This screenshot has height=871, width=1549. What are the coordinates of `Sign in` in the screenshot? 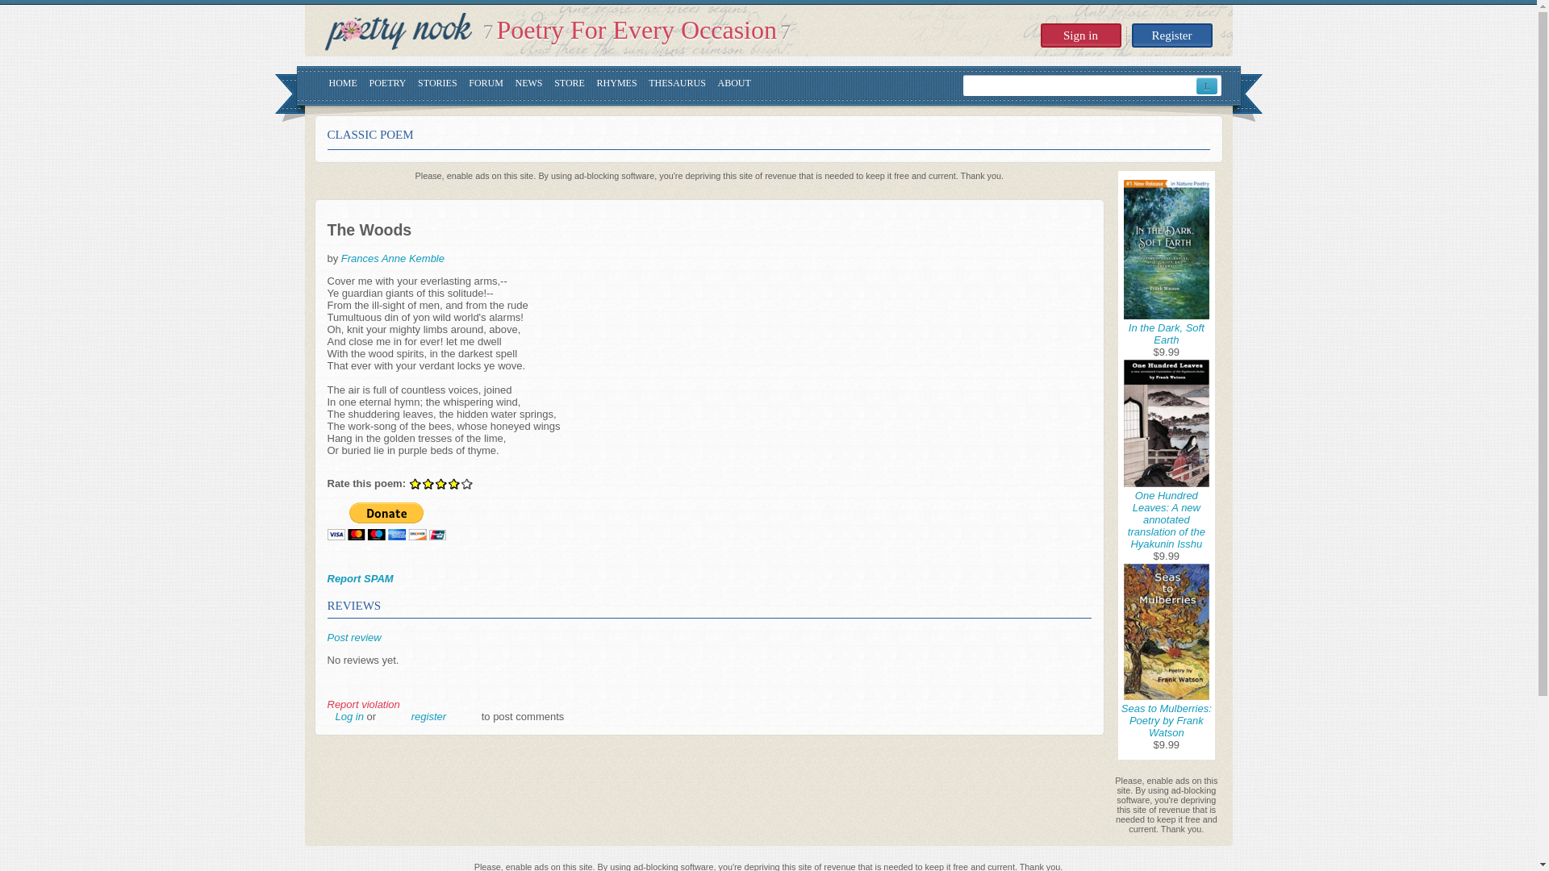 It's located at (1081, 35).